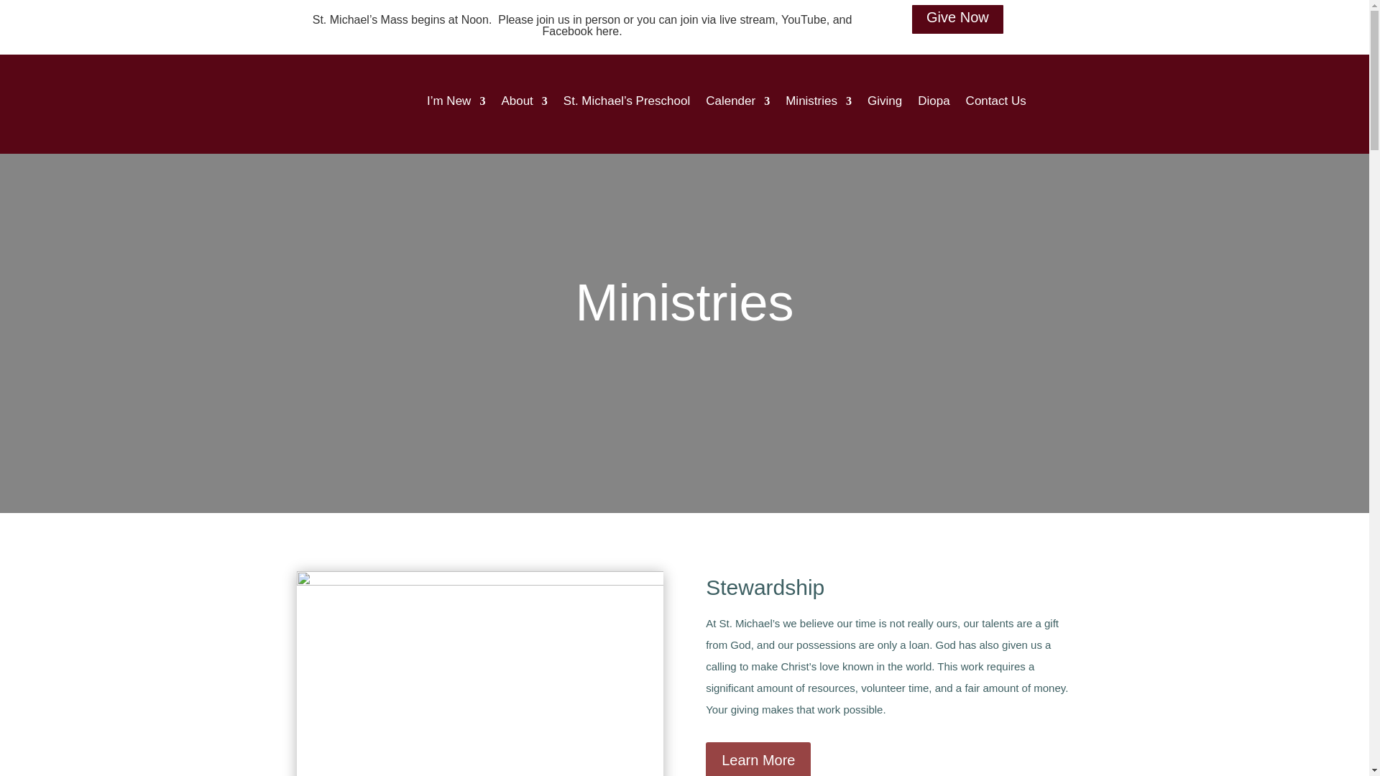 This screenshot has width=1380, height=776. I want to click on Facebook, so click(566, 30).